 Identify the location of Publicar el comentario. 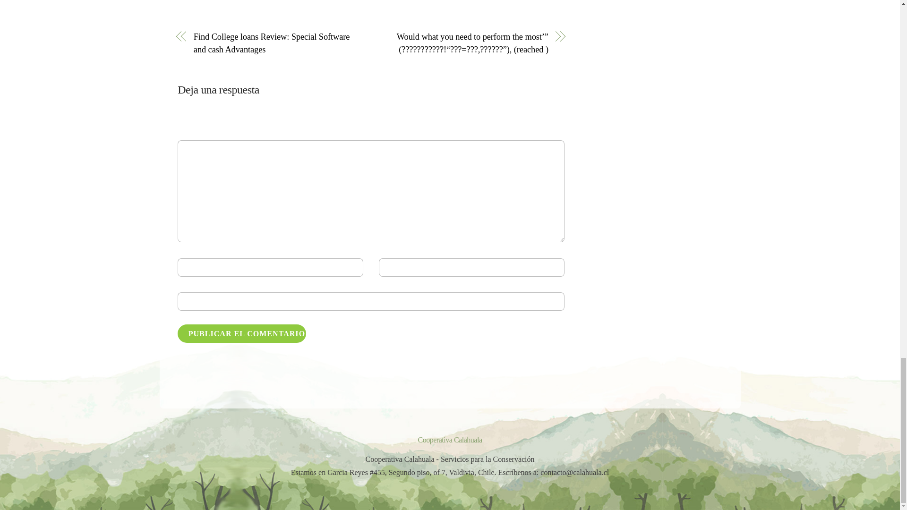
(242, 333).